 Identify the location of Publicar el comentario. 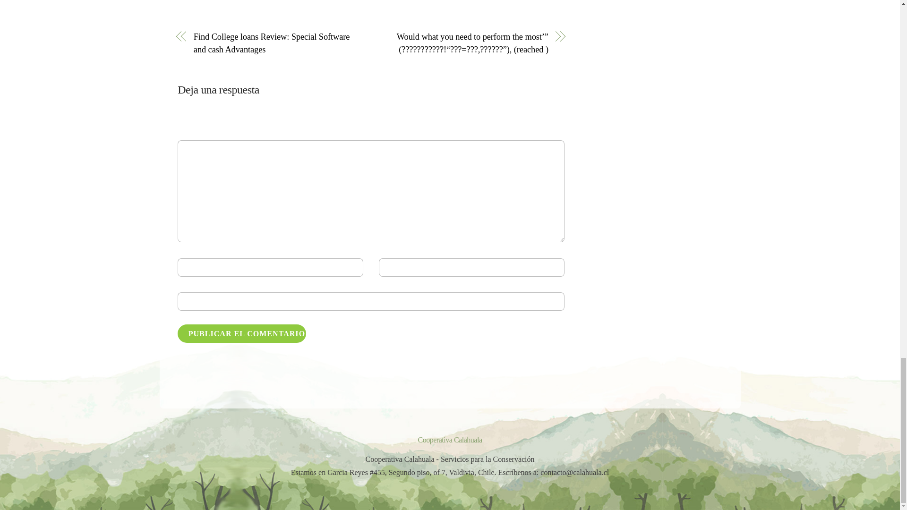
(242, 333).